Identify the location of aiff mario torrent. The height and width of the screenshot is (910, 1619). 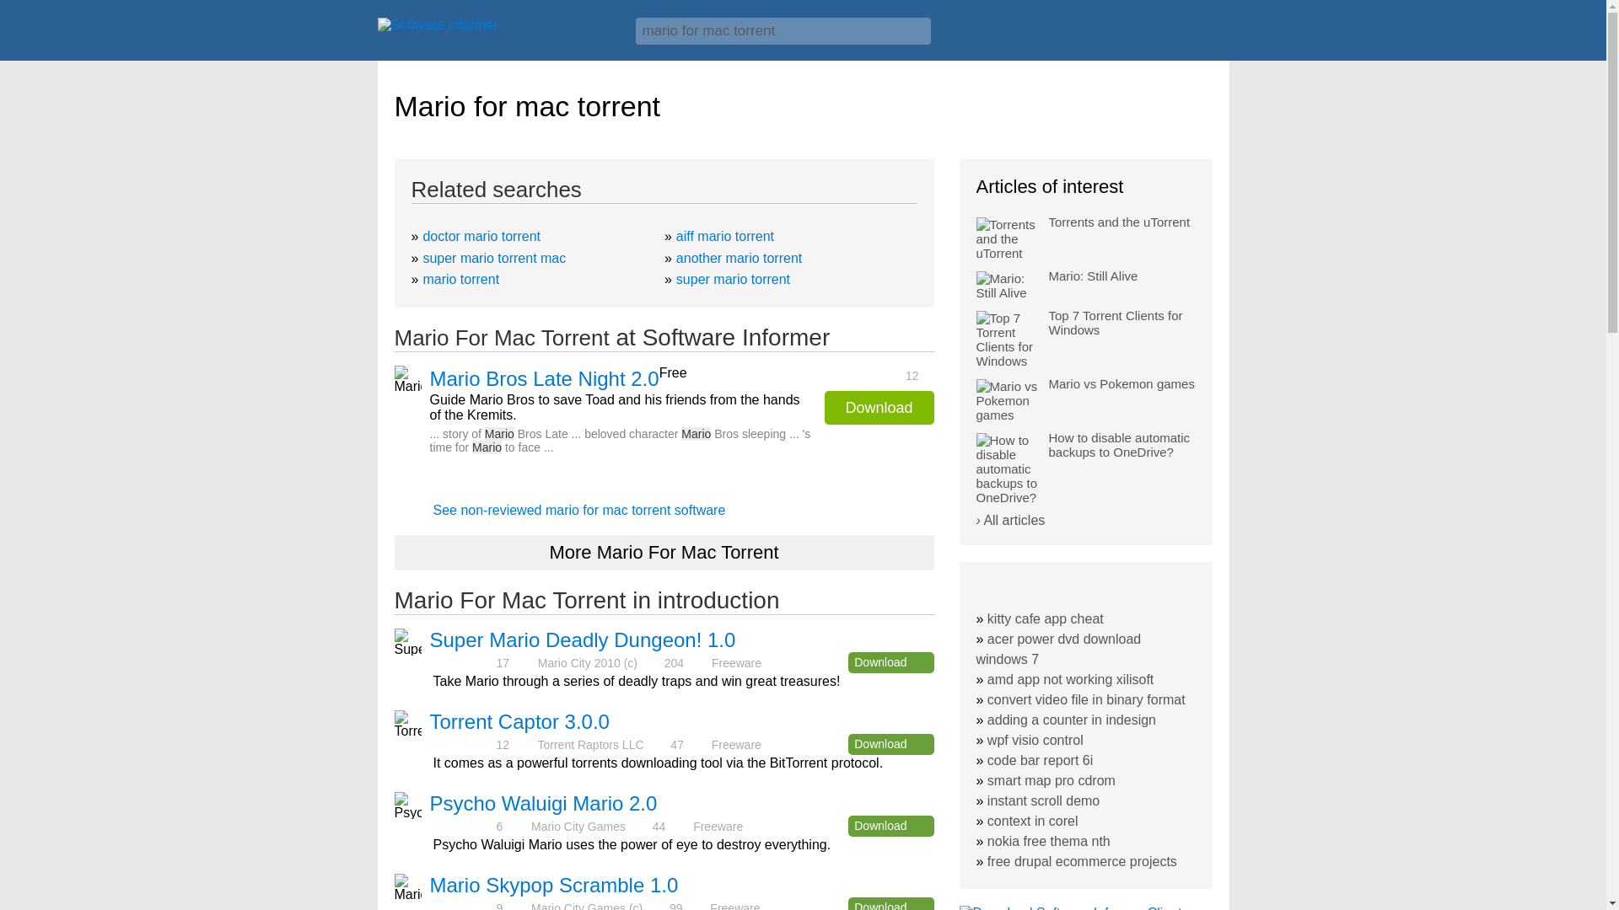
(725, 236).